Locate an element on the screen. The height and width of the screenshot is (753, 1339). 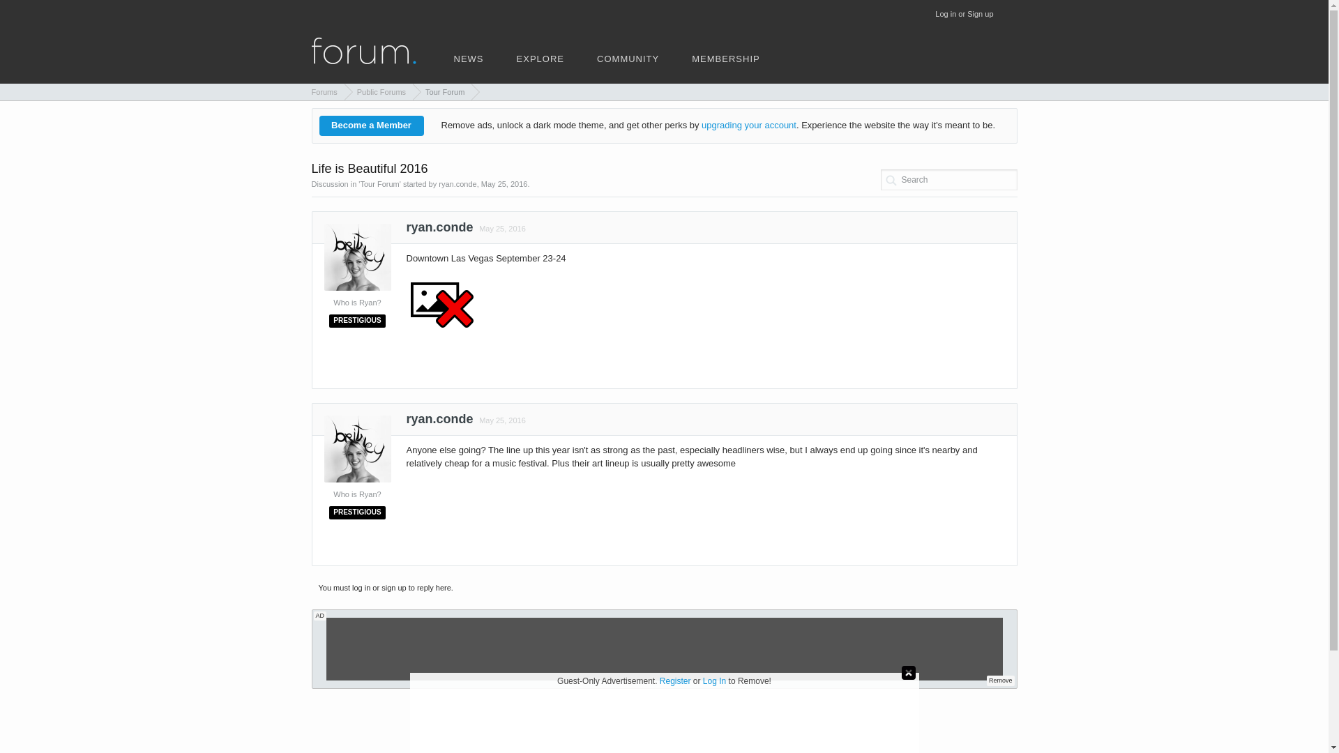
Log in or Sign up is located at coordinates (964, 14).